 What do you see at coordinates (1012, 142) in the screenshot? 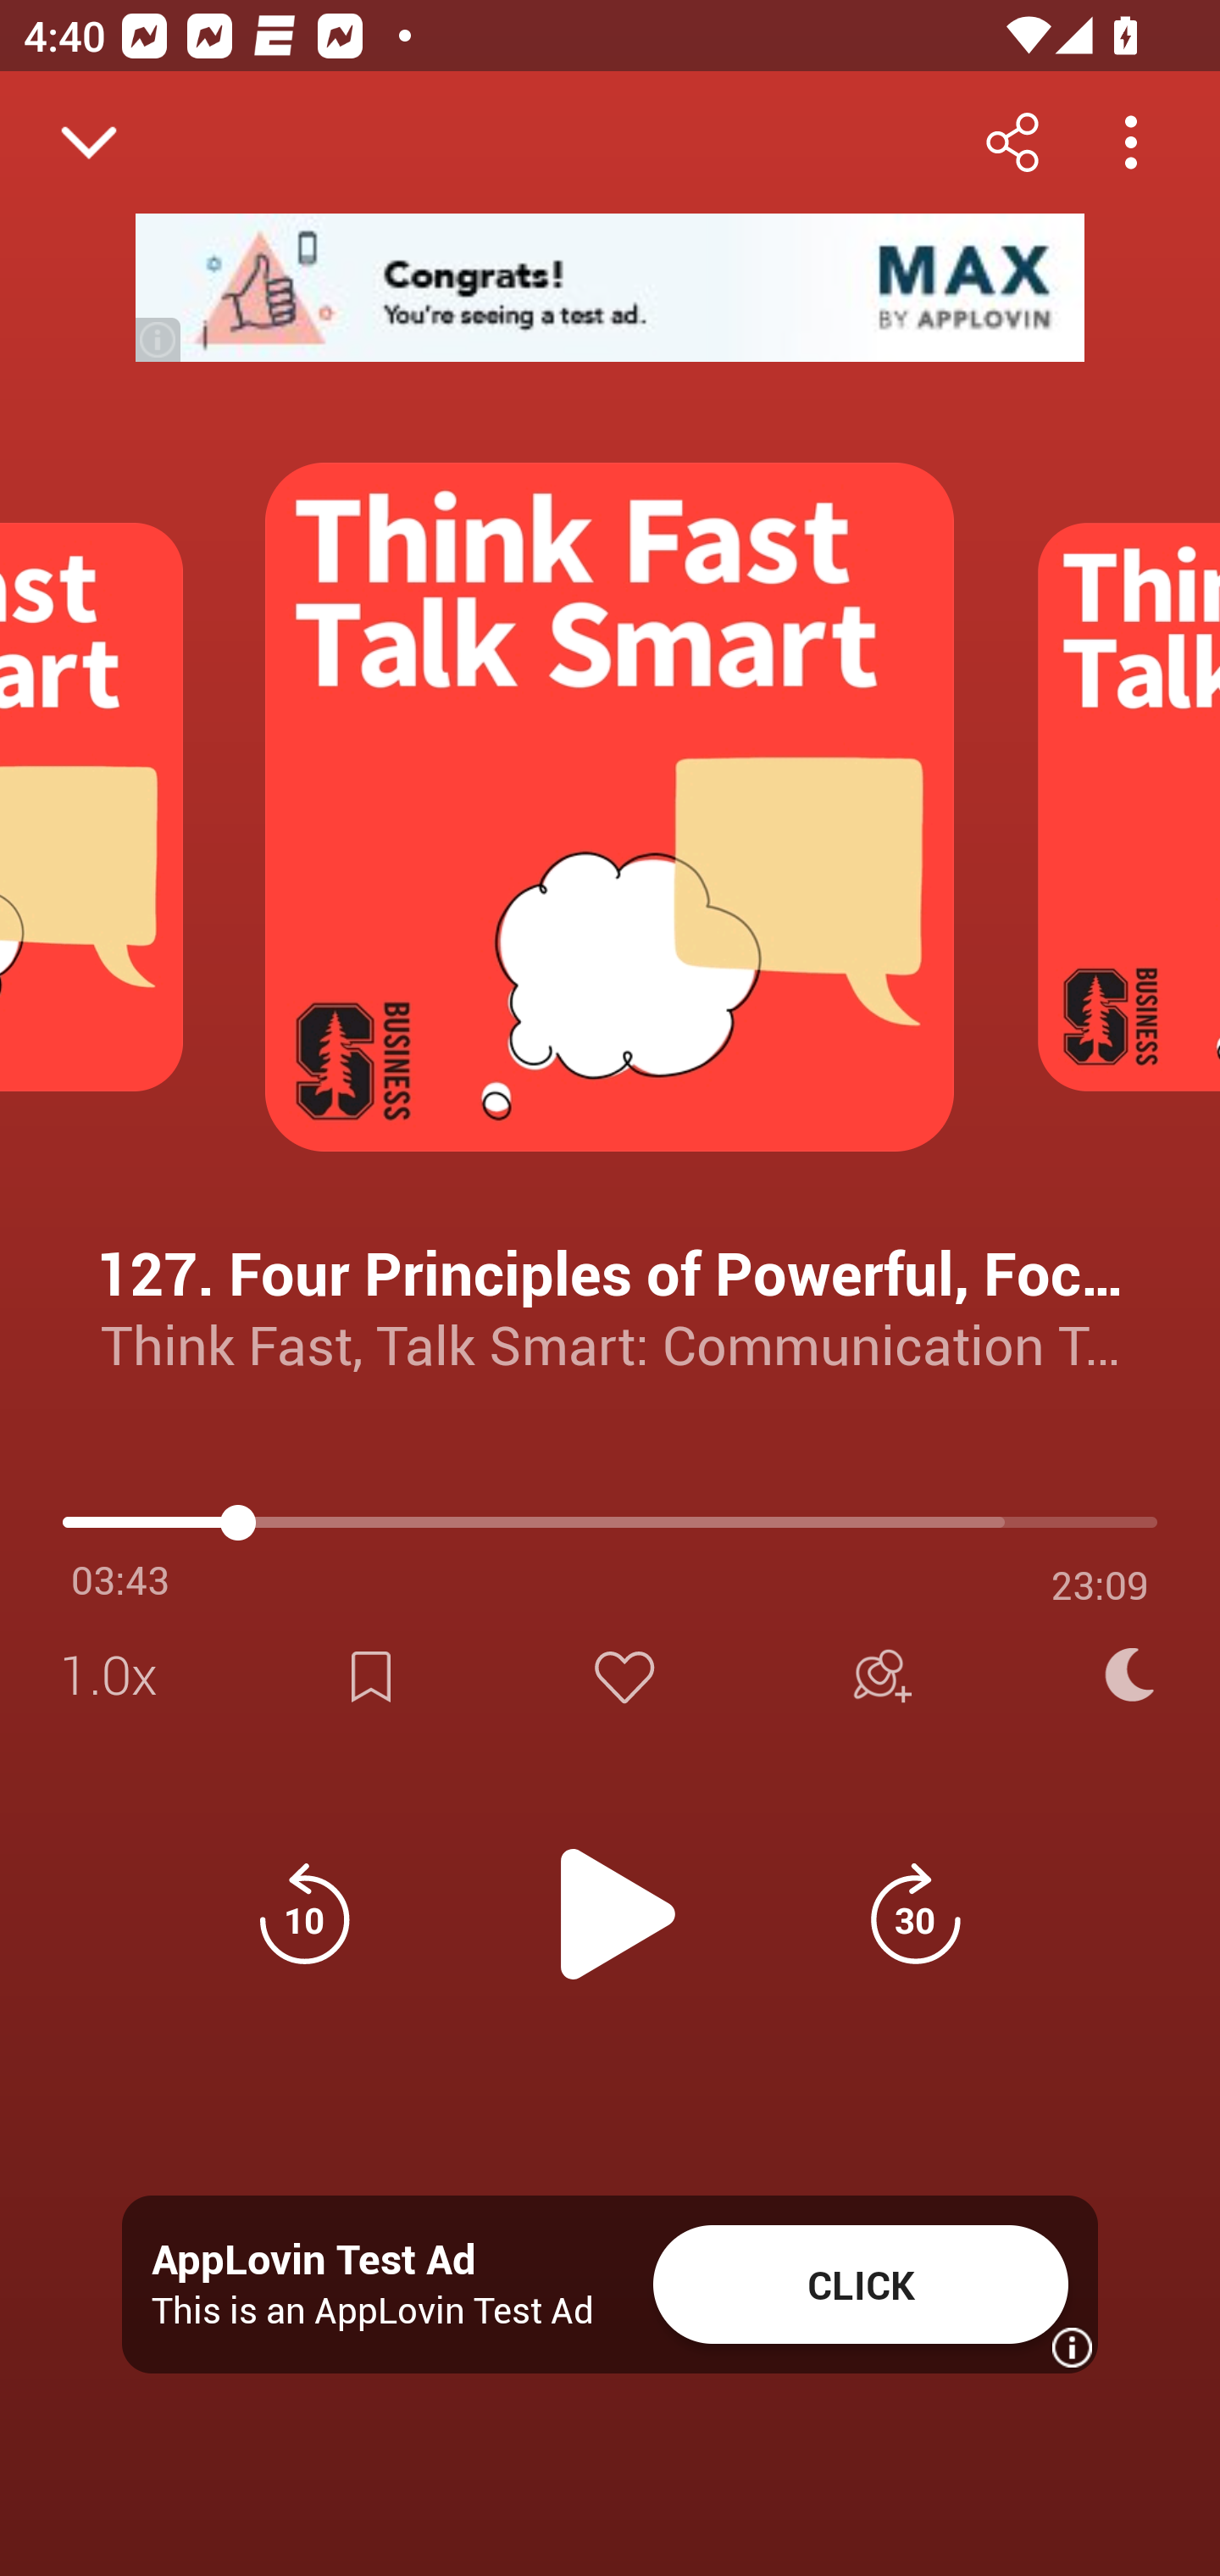
I see `Share` at bounding box center [1012, 142].